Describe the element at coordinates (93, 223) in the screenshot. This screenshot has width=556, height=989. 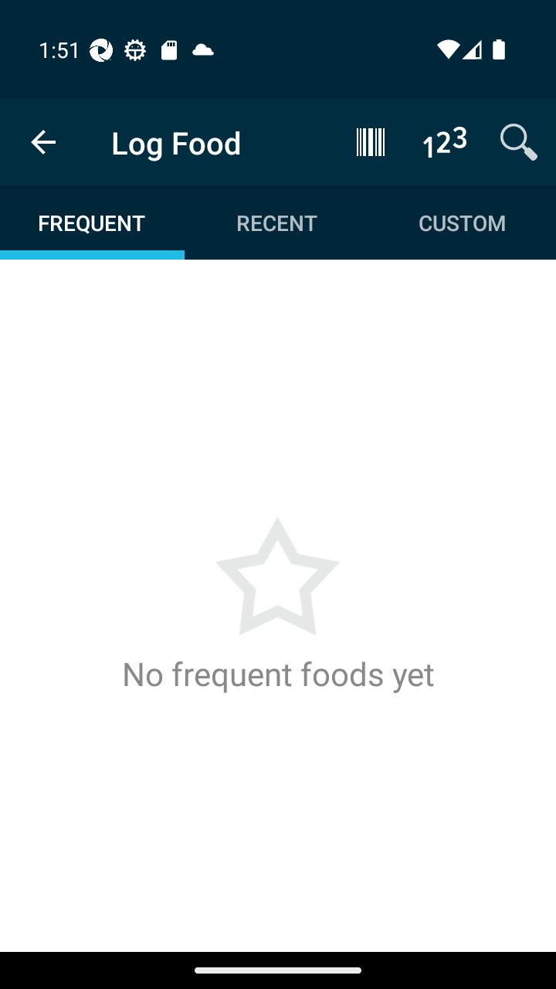
I see `FREQUENT` at that location.